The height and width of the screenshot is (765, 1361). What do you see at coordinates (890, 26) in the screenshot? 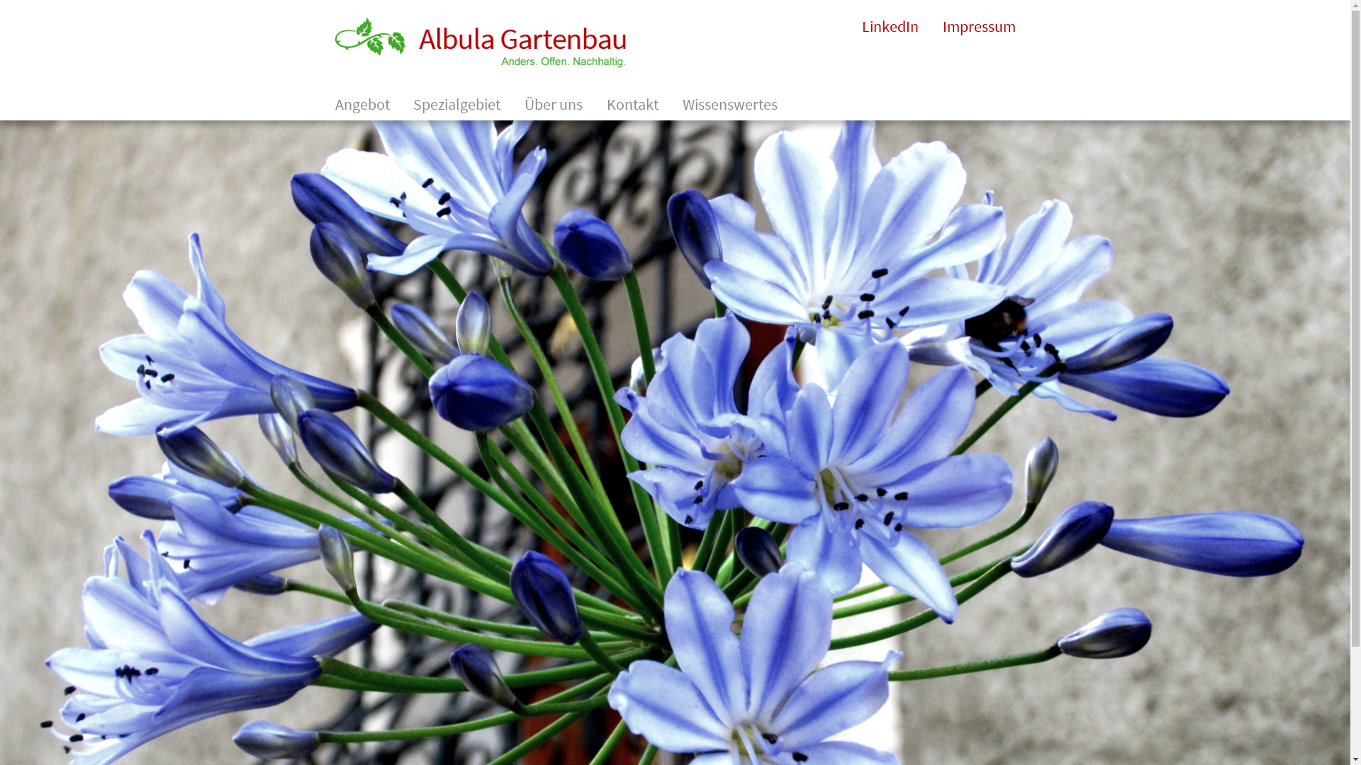
I see `LinkedIn` at bounding box center [890, 26].